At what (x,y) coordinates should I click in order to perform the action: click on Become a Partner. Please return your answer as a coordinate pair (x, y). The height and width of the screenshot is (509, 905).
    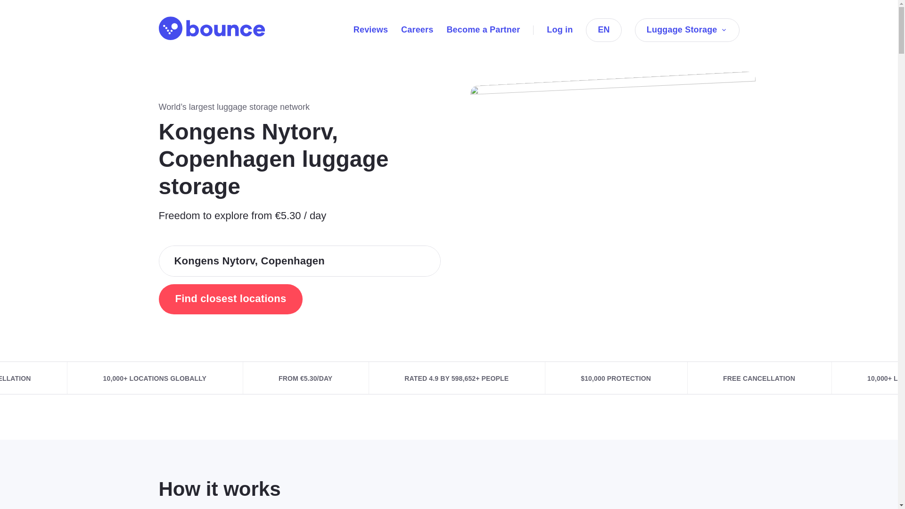
    Looking at the image, I should click on (483, 29).